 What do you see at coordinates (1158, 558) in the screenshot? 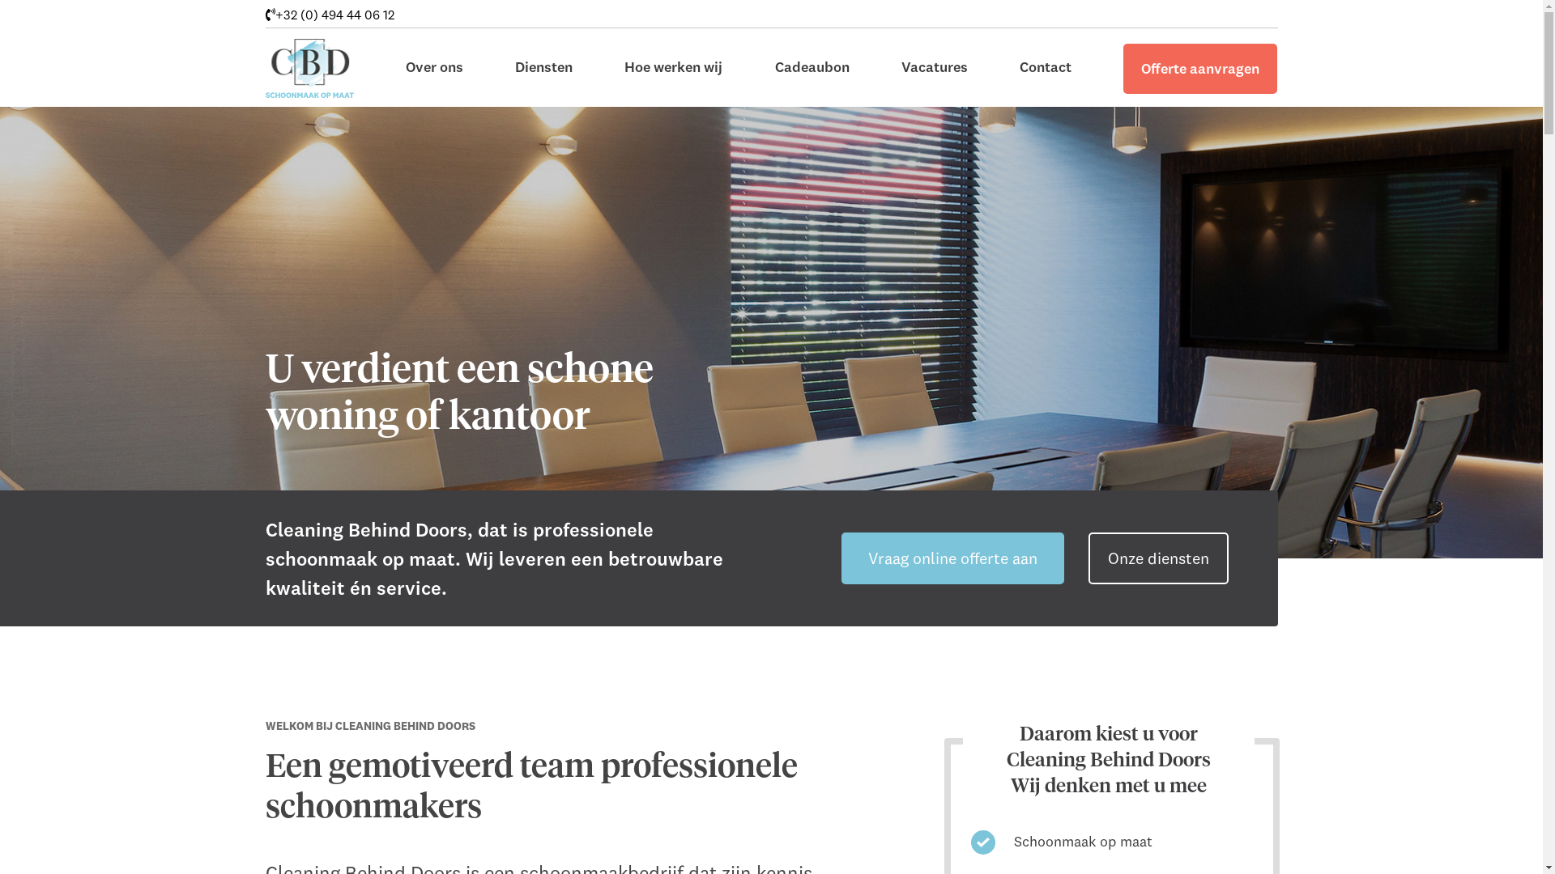
I see `Onze diensten` at bounding box center [1158, 558].